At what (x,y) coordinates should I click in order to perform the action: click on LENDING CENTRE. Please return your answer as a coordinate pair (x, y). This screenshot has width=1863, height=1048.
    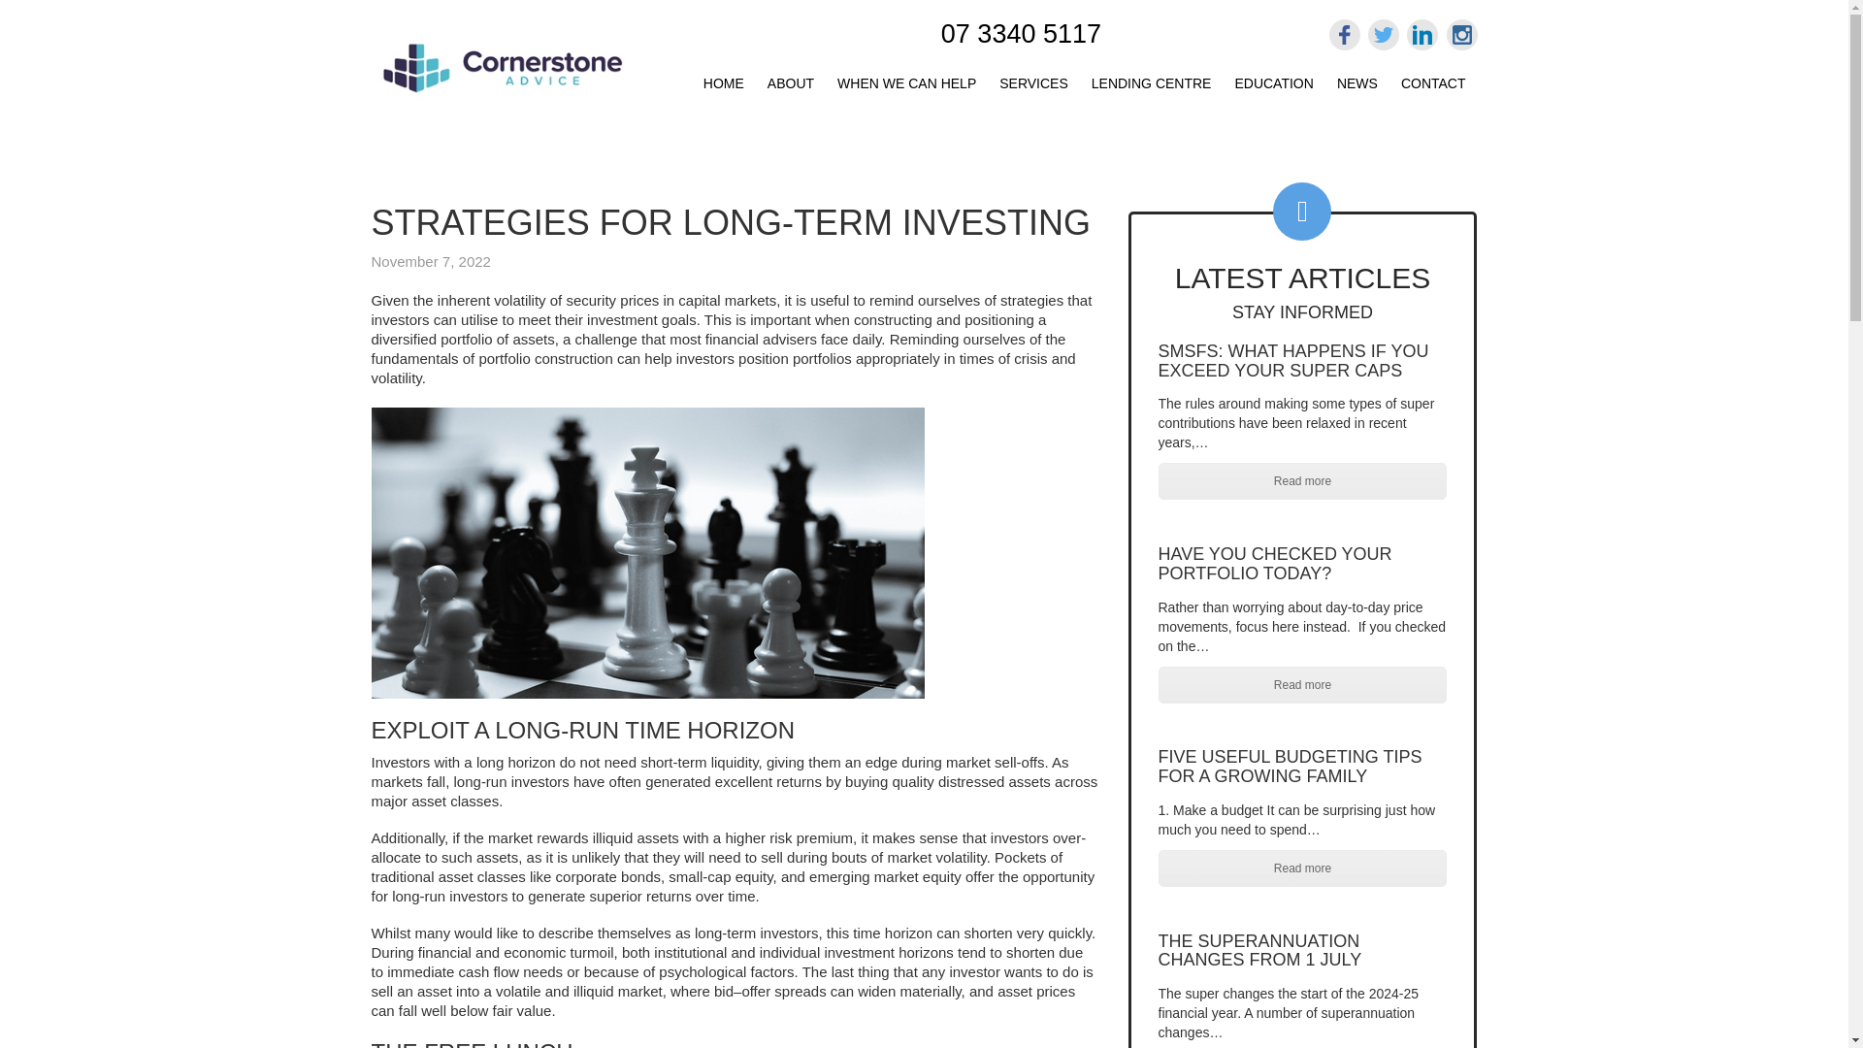
    Looking at the image, I should click on (1152, 80).